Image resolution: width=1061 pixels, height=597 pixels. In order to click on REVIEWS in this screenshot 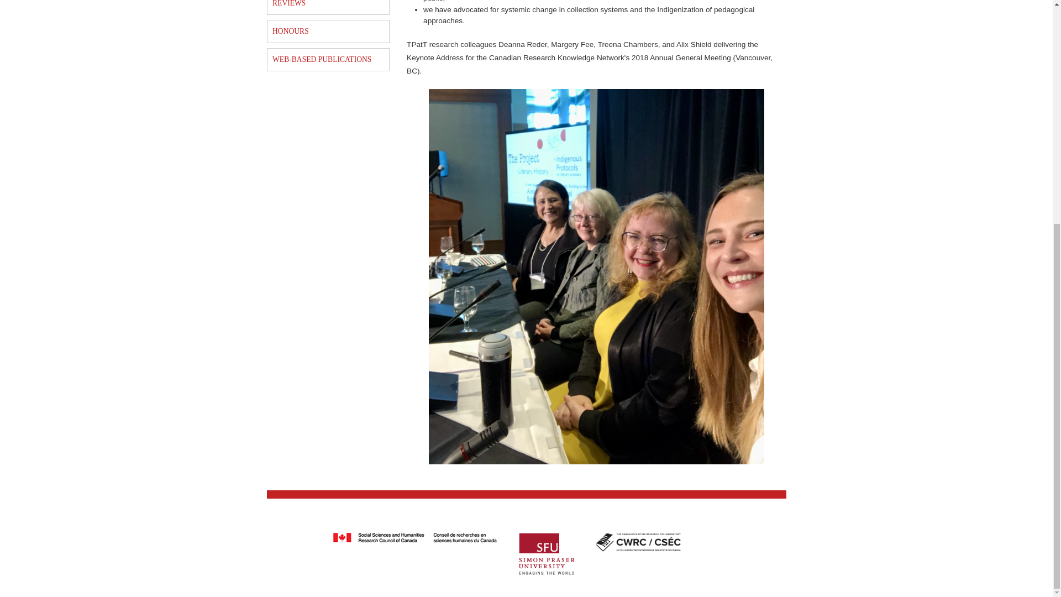, I will do `click(328, 7)`.